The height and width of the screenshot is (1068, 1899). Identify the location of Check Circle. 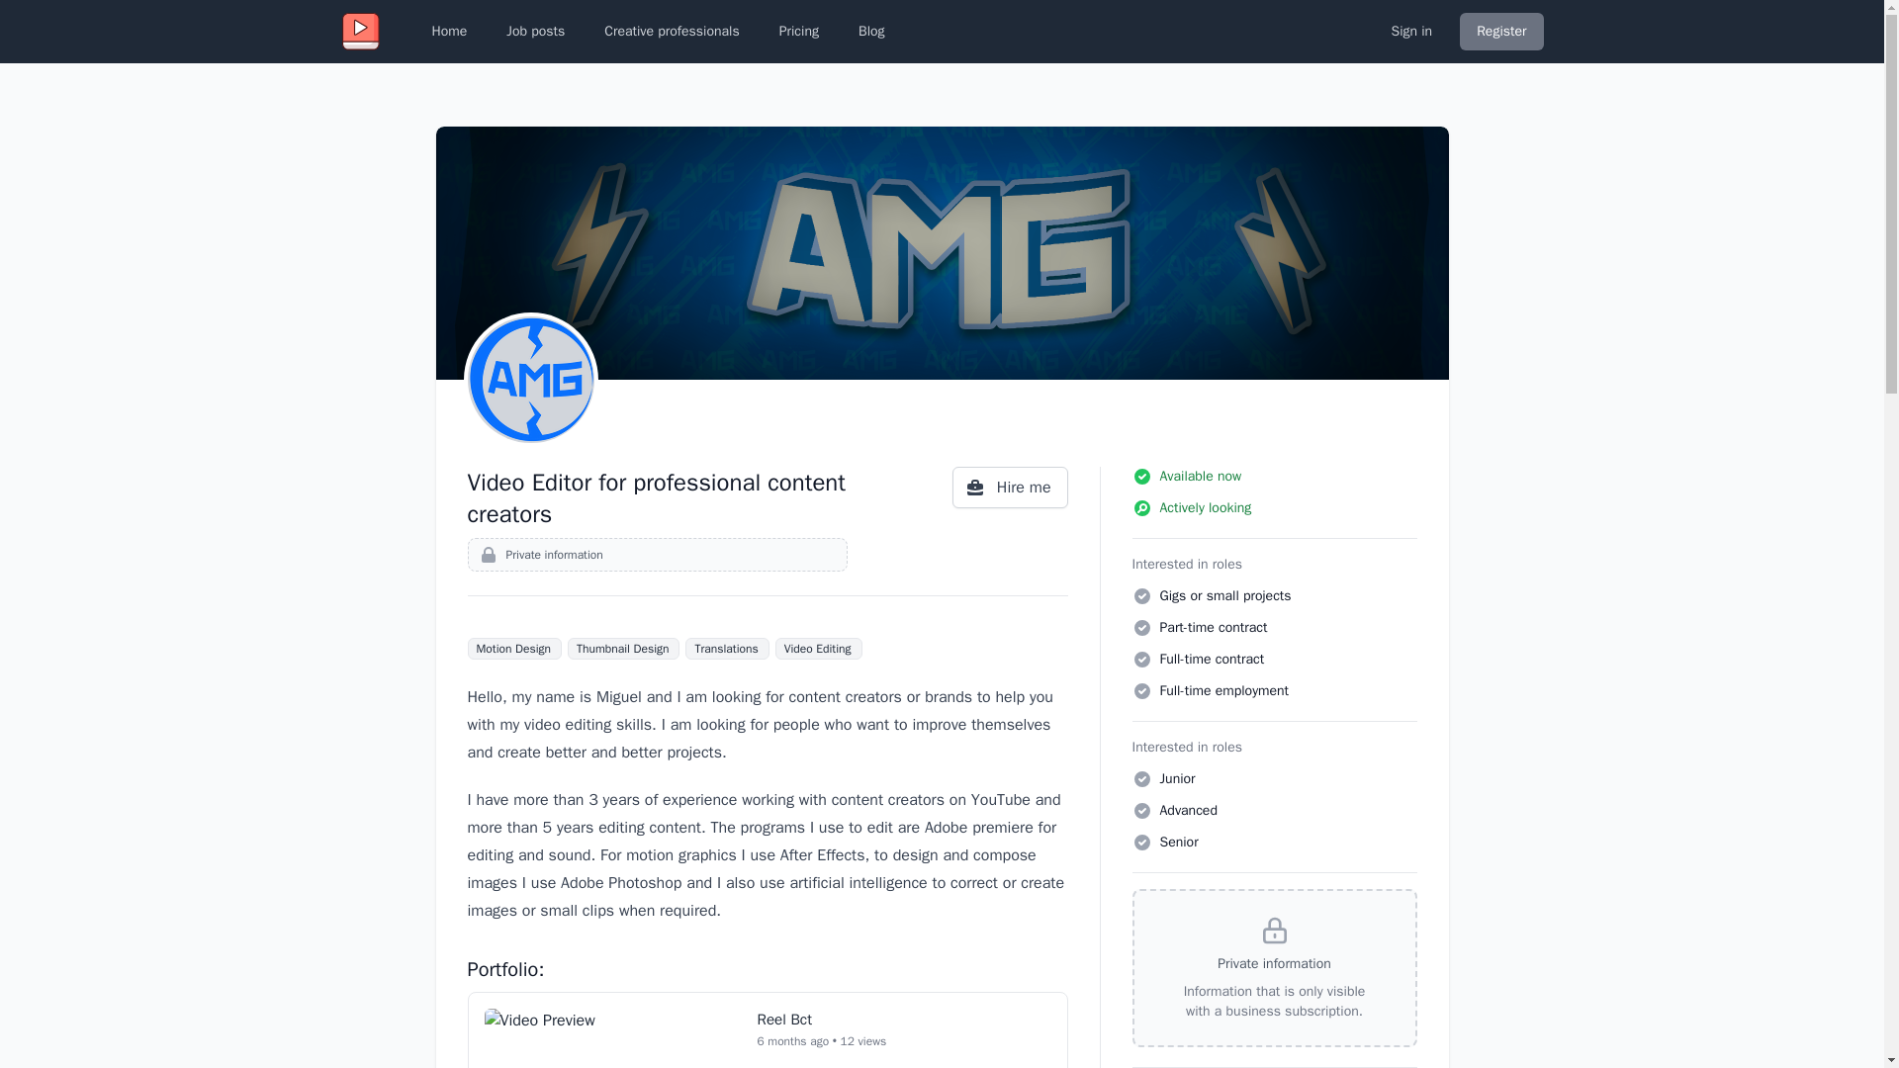
(1141, 659).